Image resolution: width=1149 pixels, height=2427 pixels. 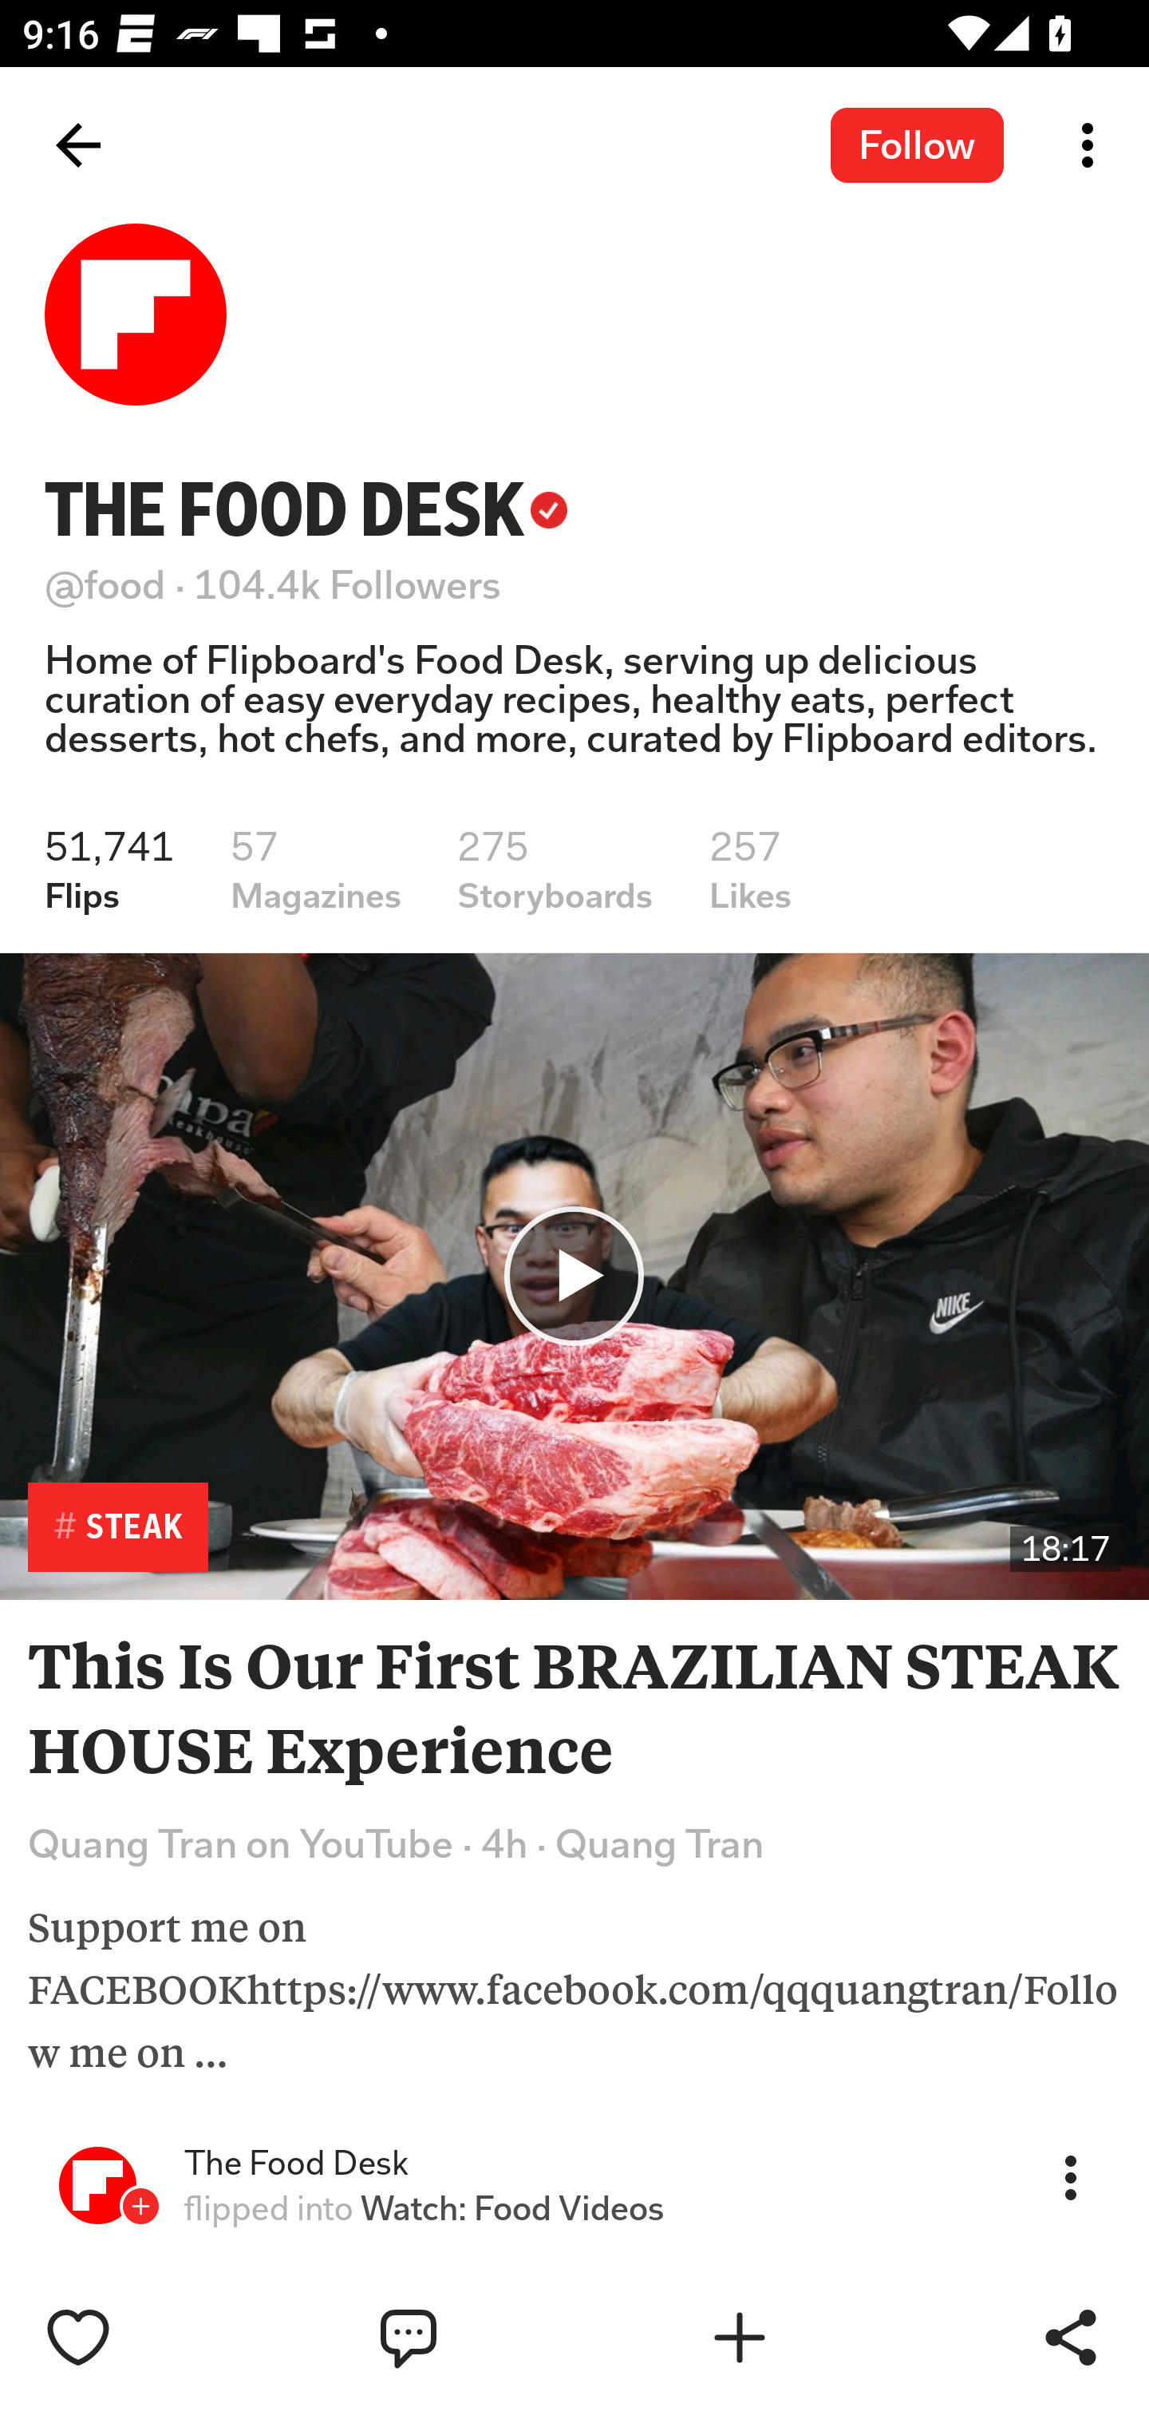 What do you see at coordinates (316, 870) in the screenshot?
I see `57 Magazines` at bounding box center [316, 870].